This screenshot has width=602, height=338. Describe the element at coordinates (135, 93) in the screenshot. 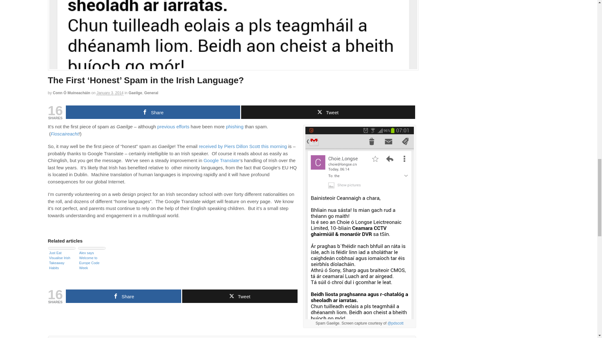

I see `View all items in Gaeilge` at that location.